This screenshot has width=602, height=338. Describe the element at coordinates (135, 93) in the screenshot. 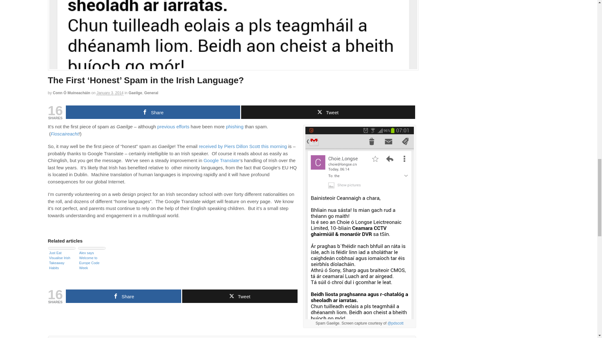

I see `View all items in Gaeilge` at that location.